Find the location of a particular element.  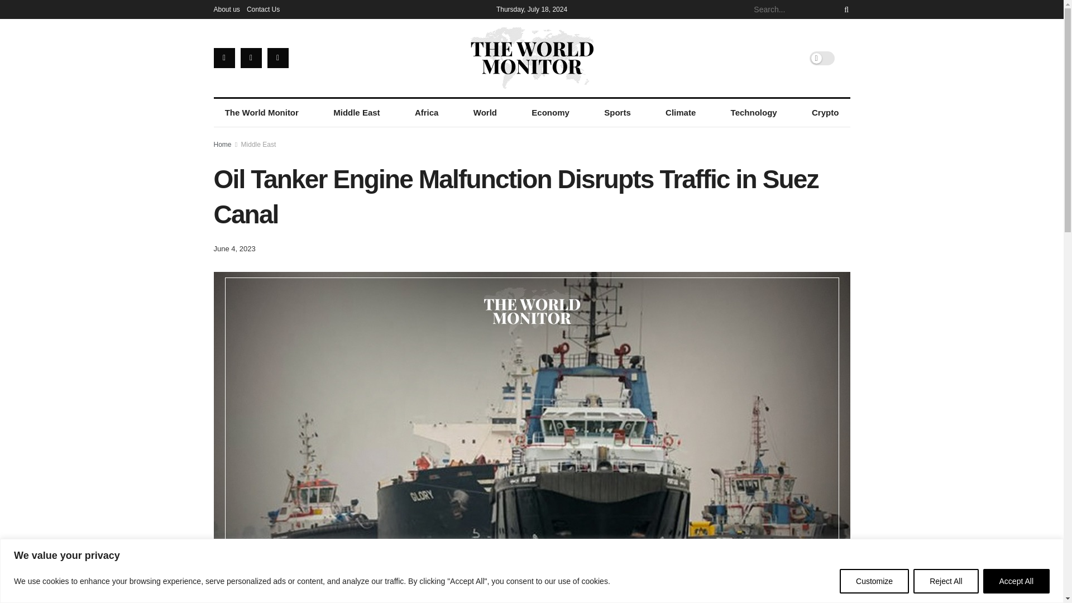

World is located at coordinates (485, 113).